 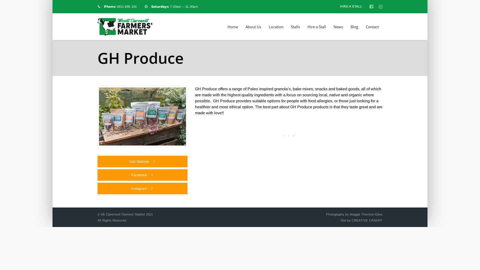 I want to click on Visit Website, so click(x=142, y=161).